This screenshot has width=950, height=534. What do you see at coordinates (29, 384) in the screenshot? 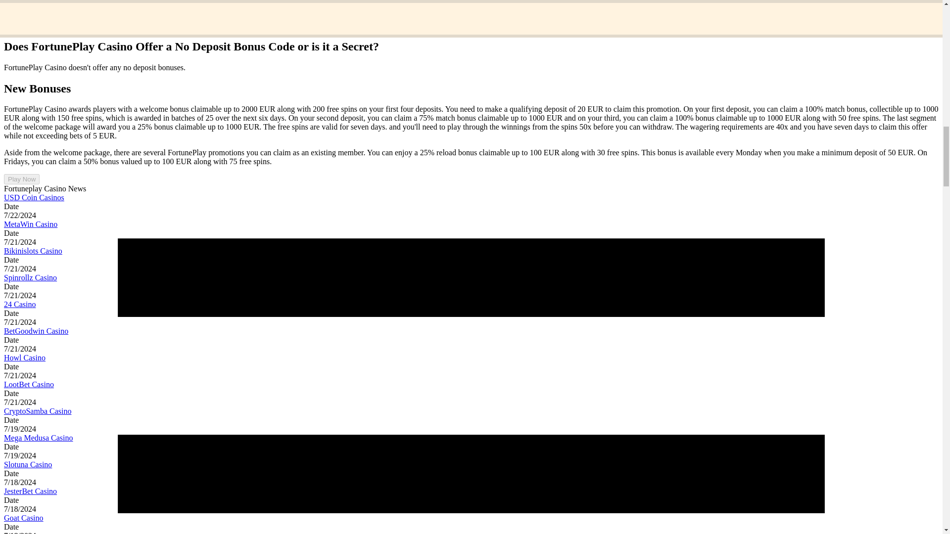
I see `LootBet Casino` at bounding box center [29, 384].